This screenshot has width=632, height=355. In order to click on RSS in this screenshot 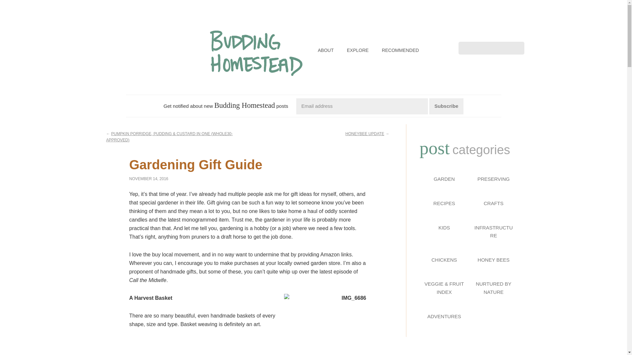, I will do `click(514, 34)`.